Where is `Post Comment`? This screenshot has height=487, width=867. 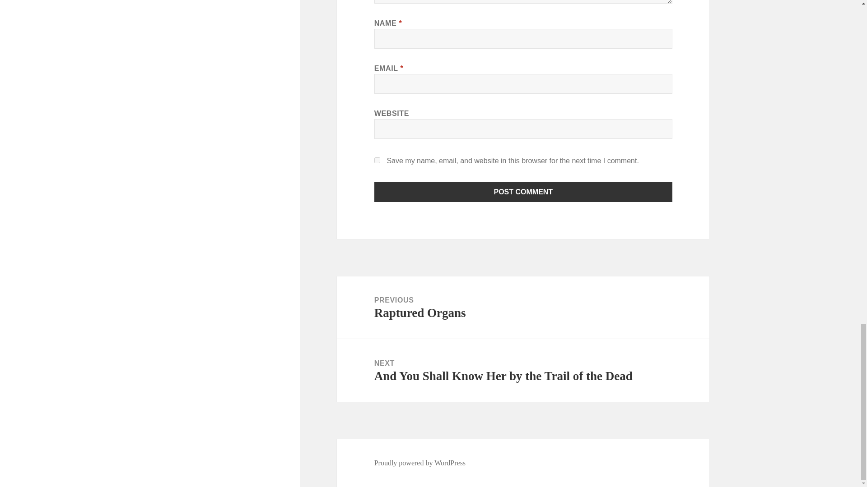 Post Comment is located at coordinates (523, 308).